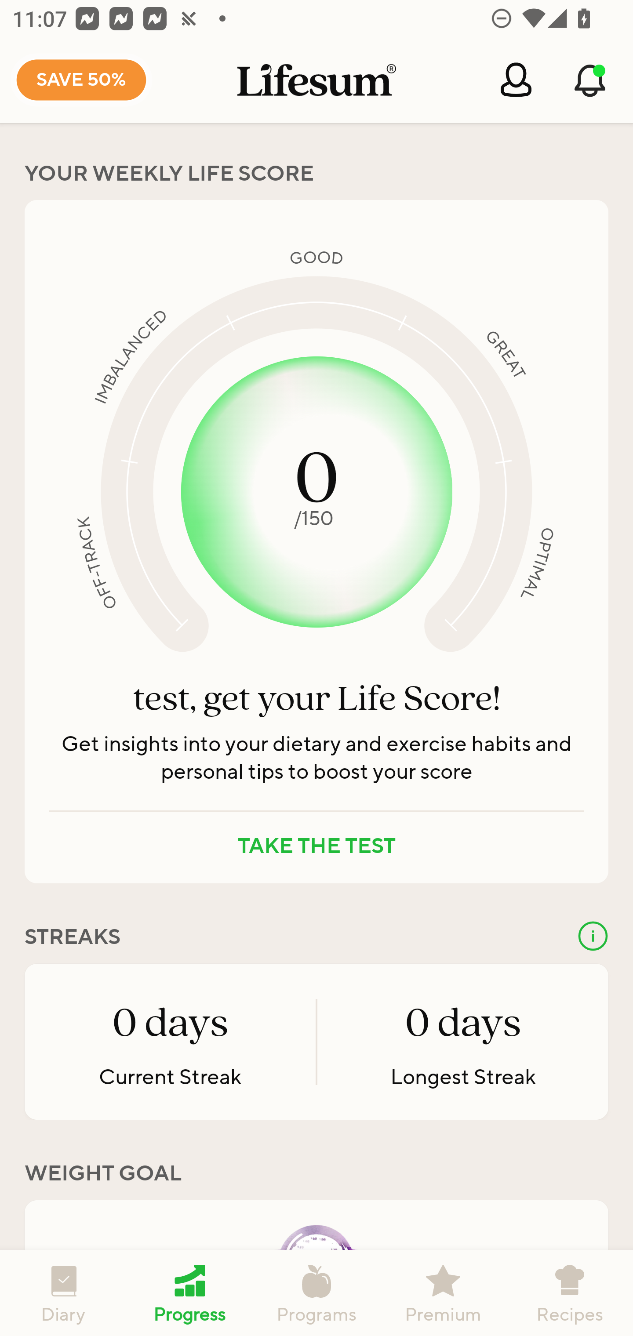 This screenshot has height=1336, width=633. Describe the element at coordinates (443, 1293) in the screenshot. I see `Premium` at that location.